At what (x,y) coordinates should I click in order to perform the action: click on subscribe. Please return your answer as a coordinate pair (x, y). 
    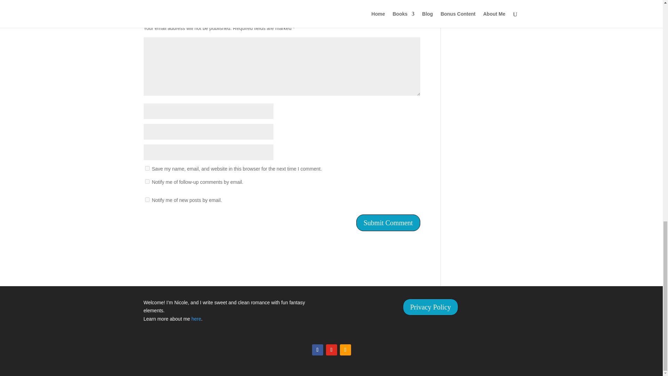
    Looking at the image, I should click on (147, 199).